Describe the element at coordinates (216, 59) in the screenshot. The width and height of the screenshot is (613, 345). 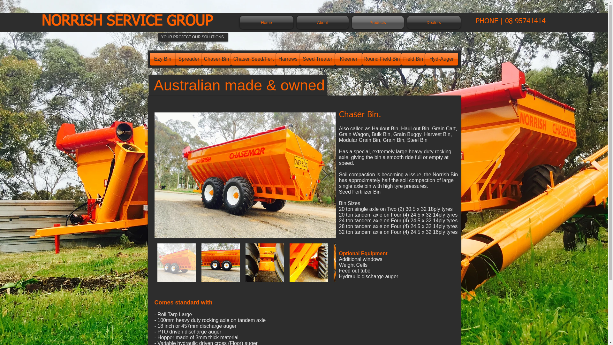
I see `Chaser Bin` at that location.